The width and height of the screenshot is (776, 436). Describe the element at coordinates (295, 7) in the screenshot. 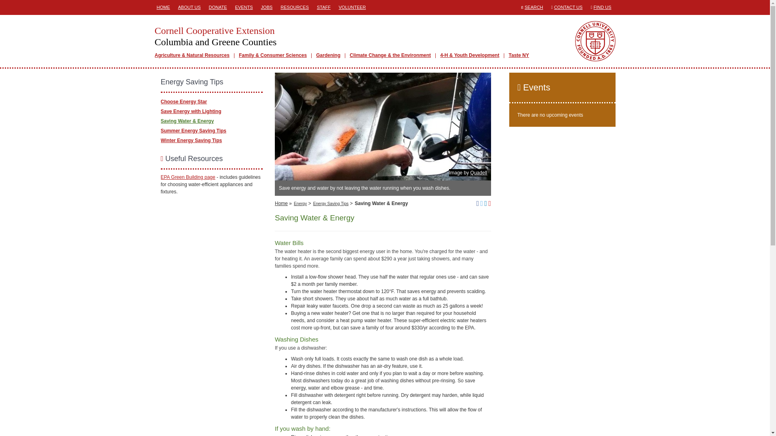

I see `RESOURCES` at that location.